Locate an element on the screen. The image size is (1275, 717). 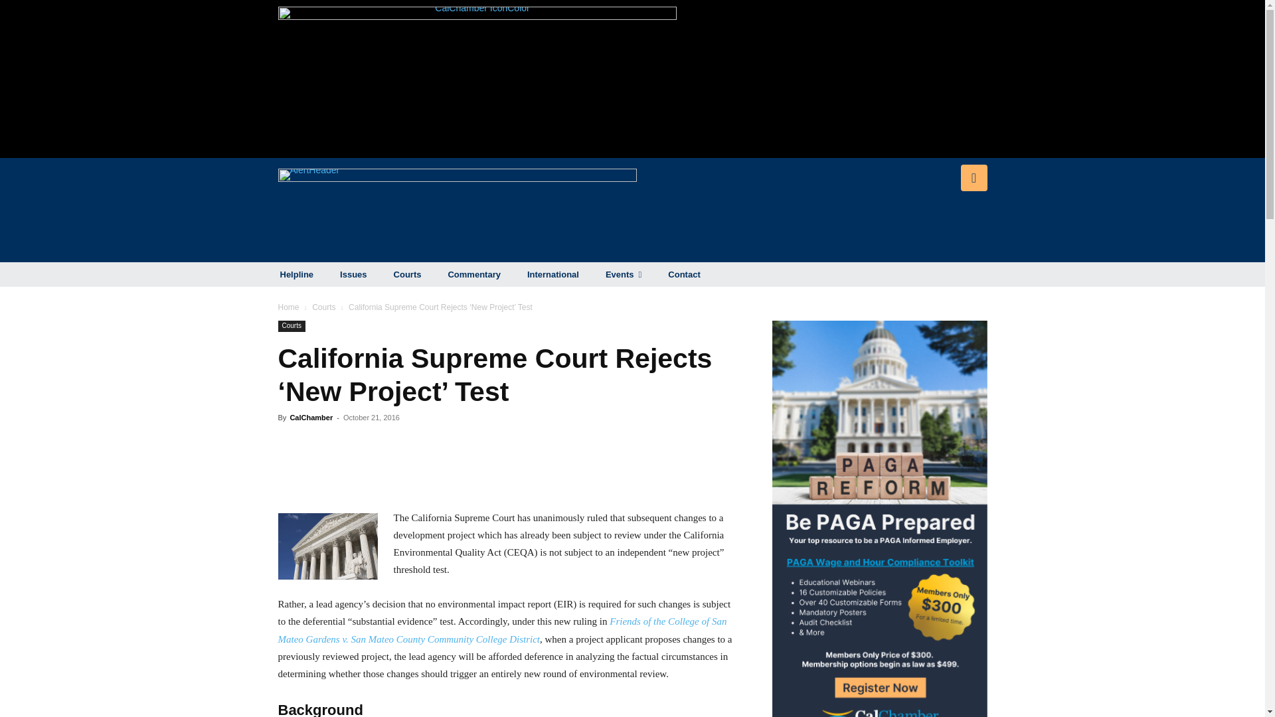
Events is located at coordinates (623, 275).